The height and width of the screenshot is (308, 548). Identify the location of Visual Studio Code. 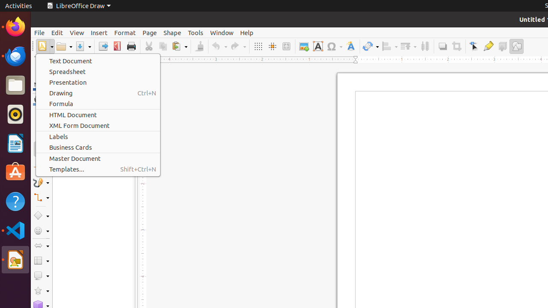
(15, 230).